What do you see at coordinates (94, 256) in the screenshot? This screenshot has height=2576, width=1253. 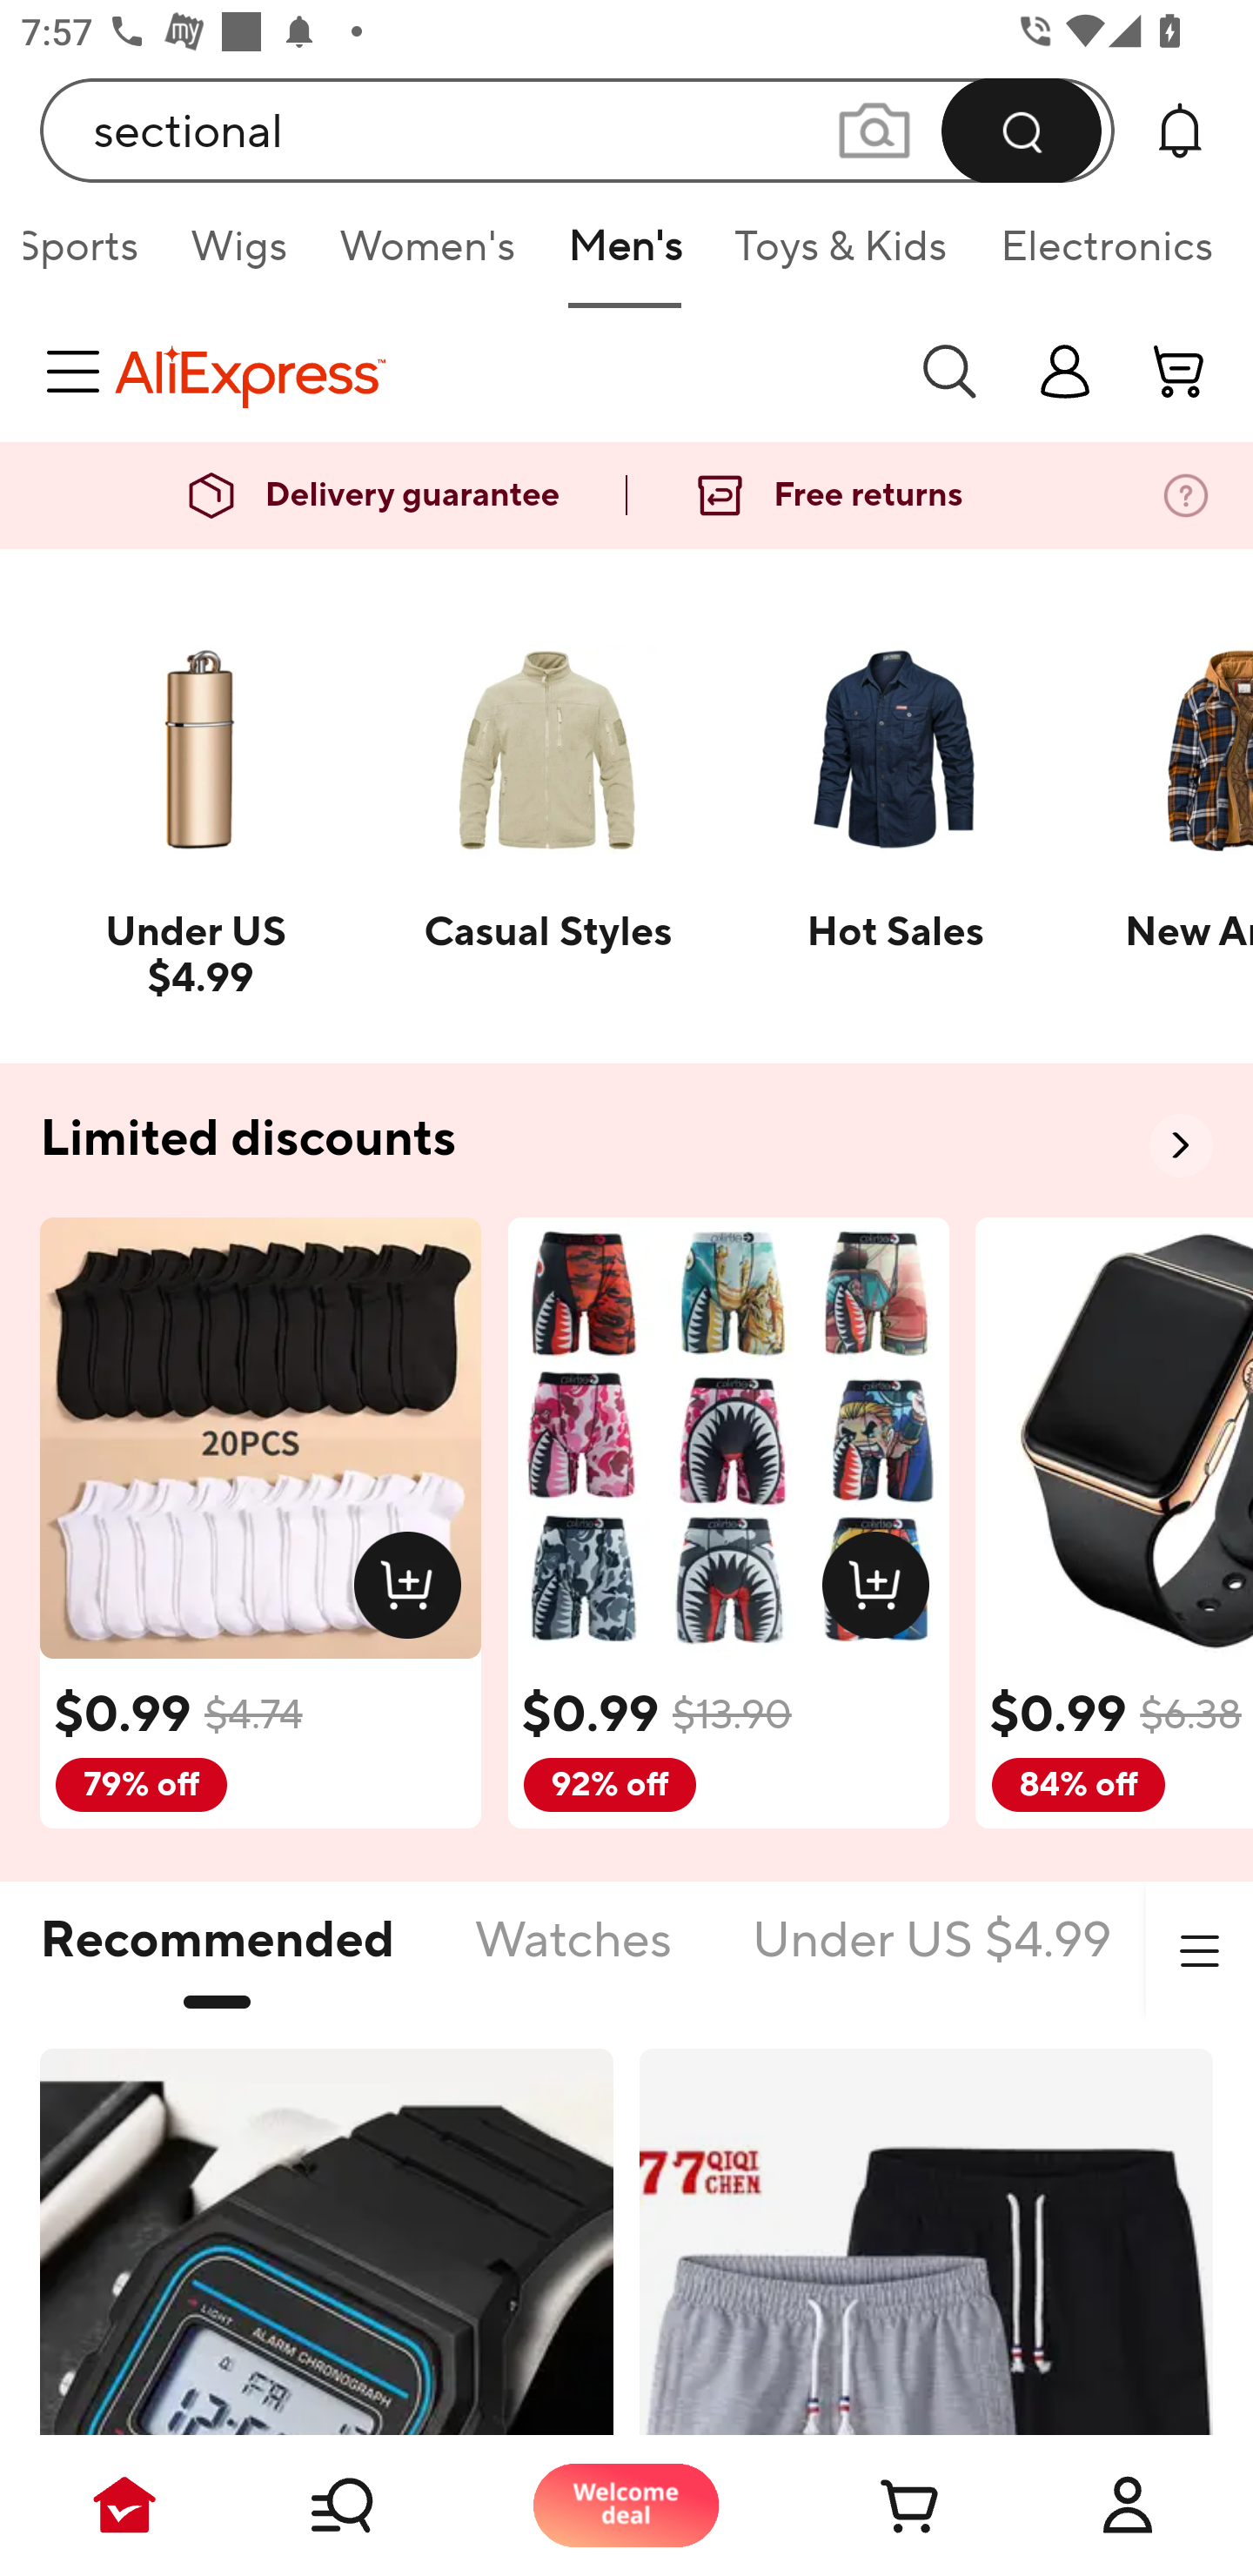 I see `Sports` at bounding box center [94, 256].